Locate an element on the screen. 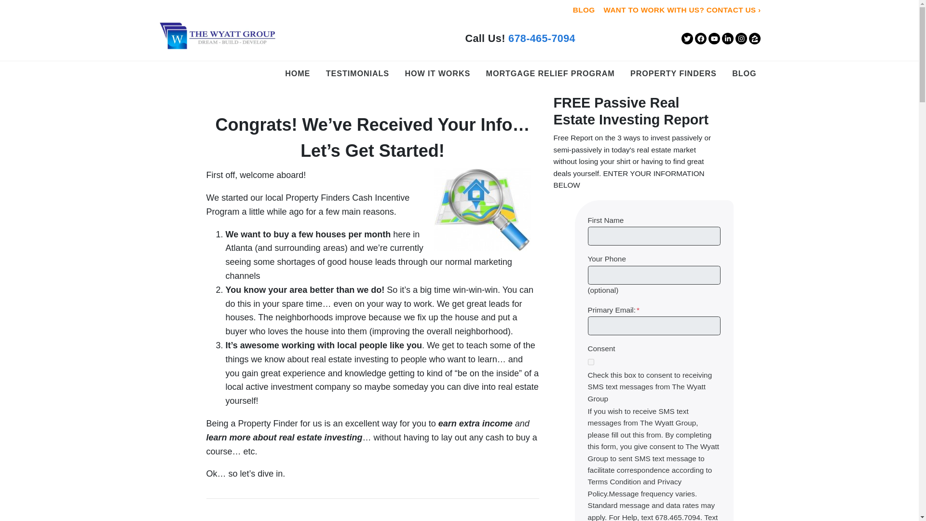 The height and width of the screenshot is (521, 926). PROPERTY FINDERS is located at coordinates (673, 73).